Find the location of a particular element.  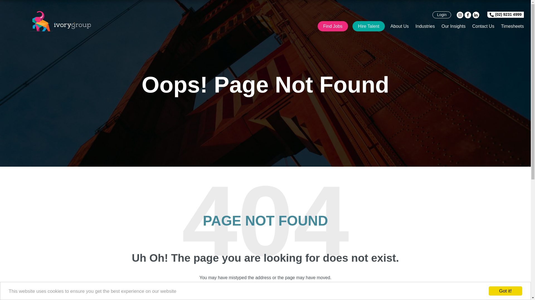

Login is located at coordinates (442, 15).